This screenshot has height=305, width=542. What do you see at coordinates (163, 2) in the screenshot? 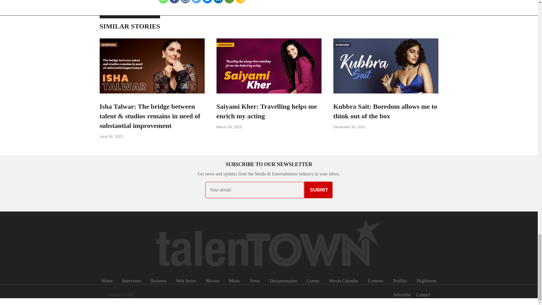
I see `Whatsapp` at bounding box center [163, 2].